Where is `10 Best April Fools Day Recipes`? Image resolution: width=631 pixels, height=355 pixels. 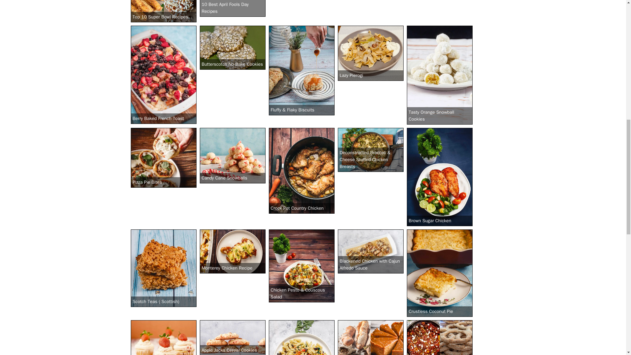 10 Best April Fools Day Recipes is located at coordinates (233, 8).